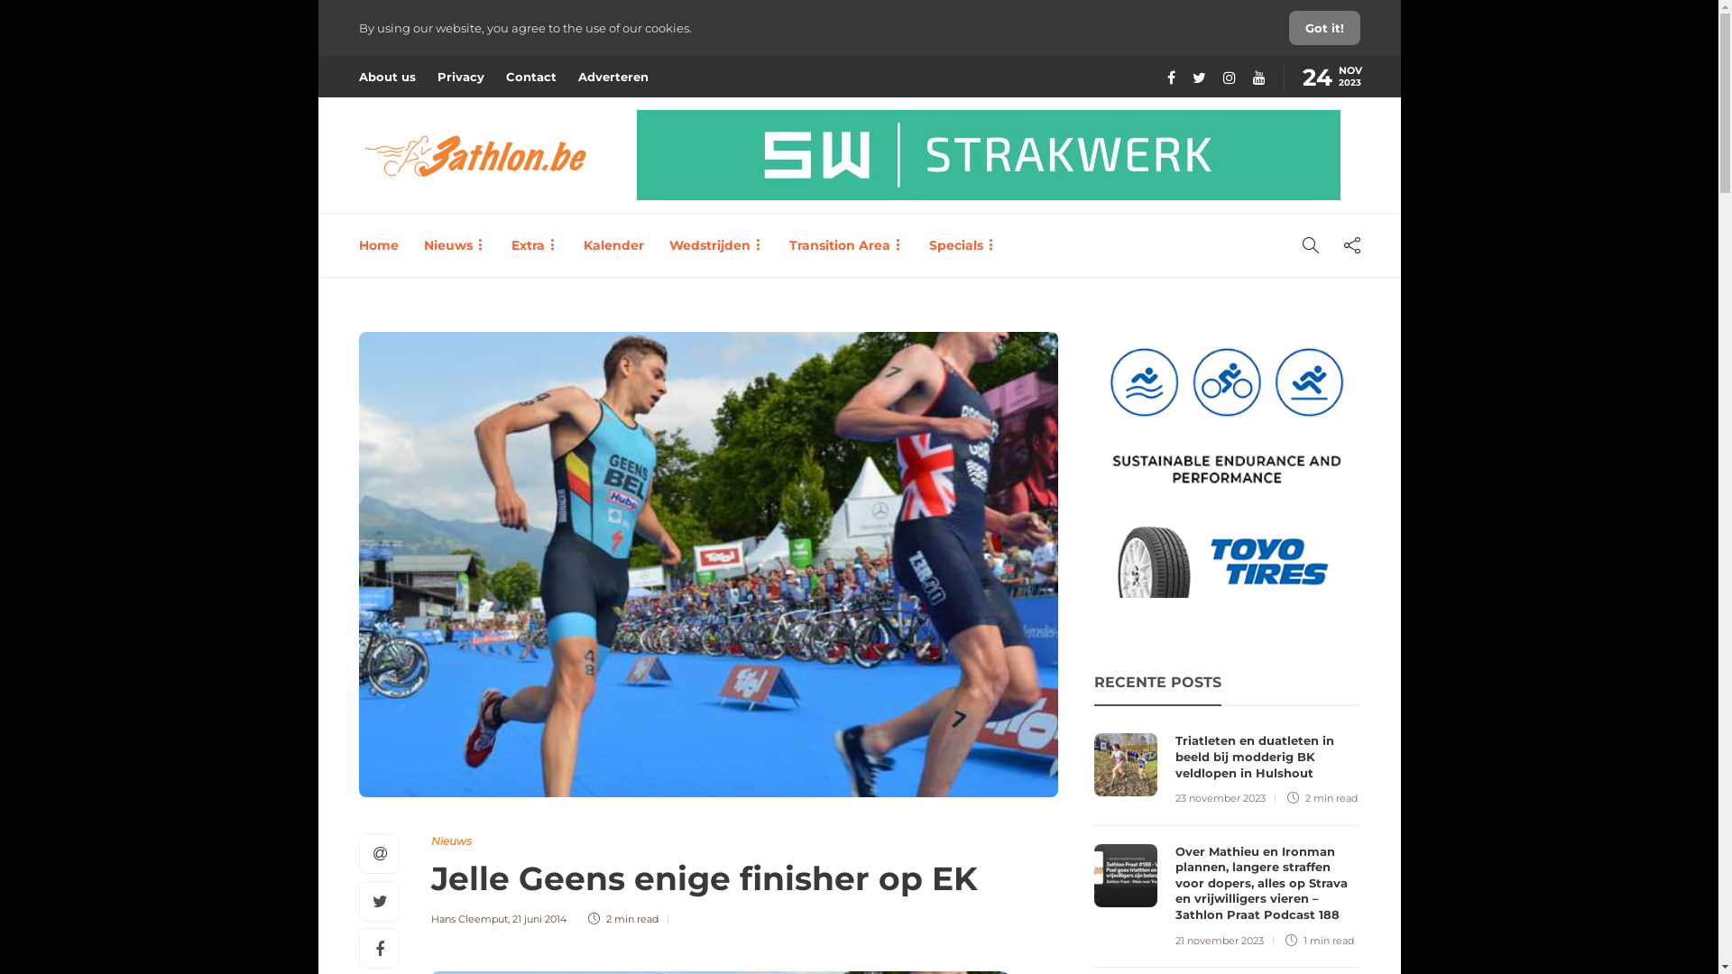  What do you see at coordinates (534, 245) in the screenshot?
I see `Extra` at bounding box center [534, 245].